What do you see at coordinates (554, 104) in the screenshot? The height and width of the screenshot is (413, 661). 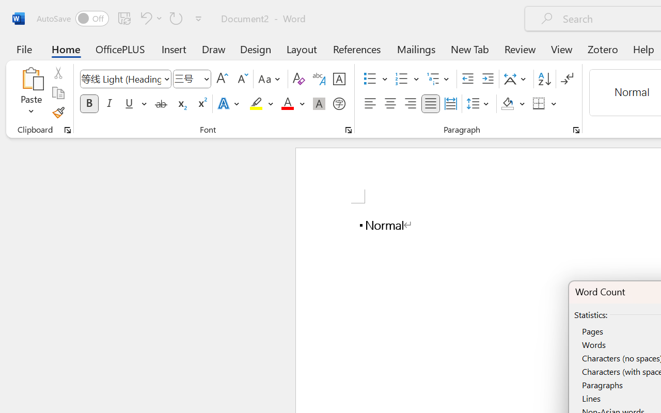 I see `More Options` at bounding box center [554, 104].